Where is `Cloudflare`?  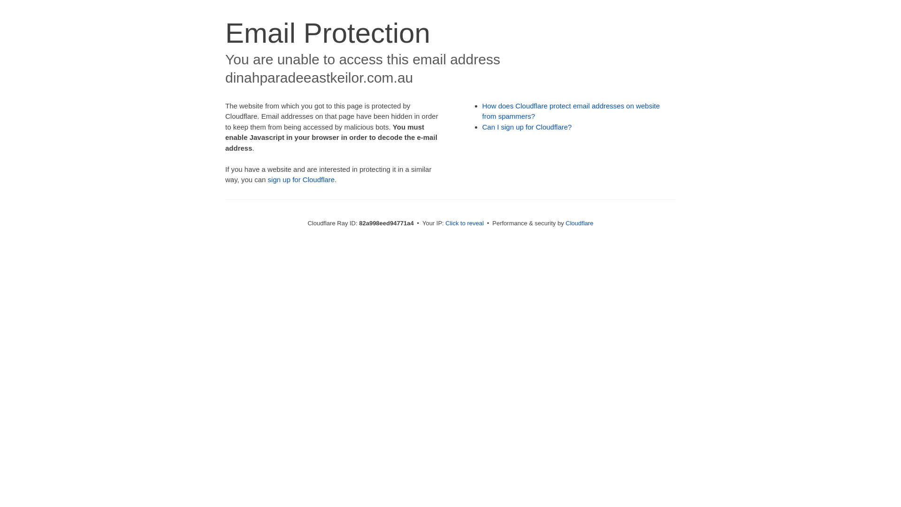 Cloudflare is located at coordinates (579, 223).